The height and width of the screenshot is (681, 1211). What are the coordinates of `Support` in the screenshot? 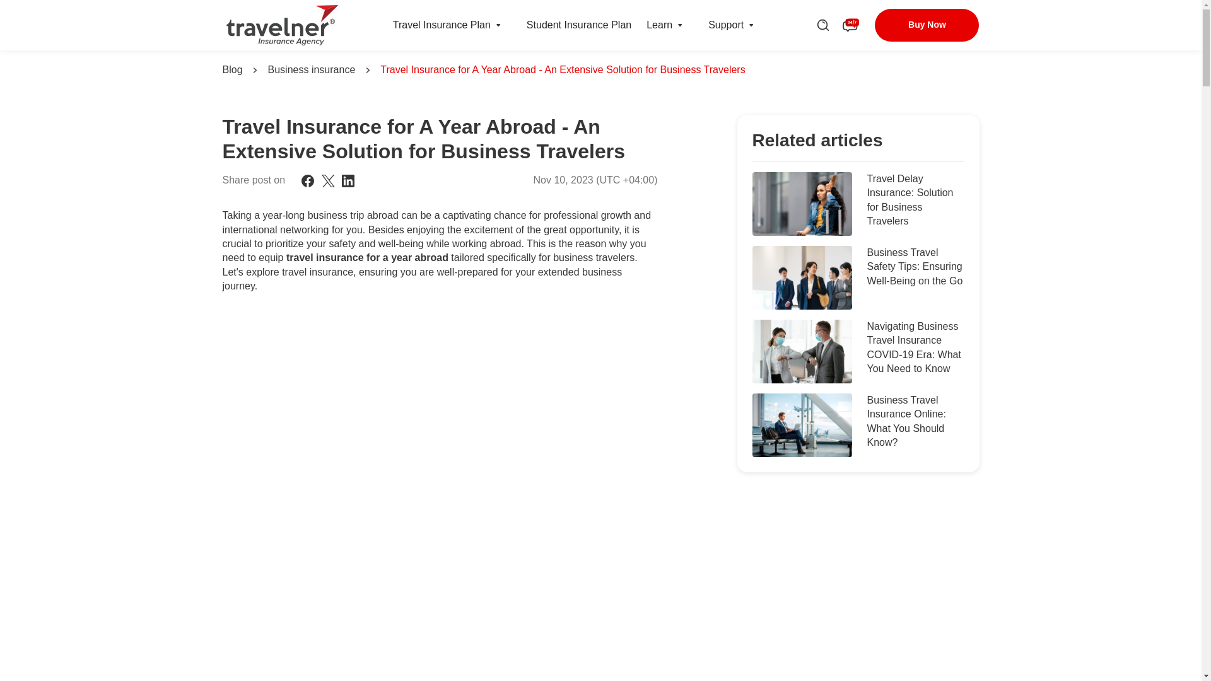 It's located at (751, 25).